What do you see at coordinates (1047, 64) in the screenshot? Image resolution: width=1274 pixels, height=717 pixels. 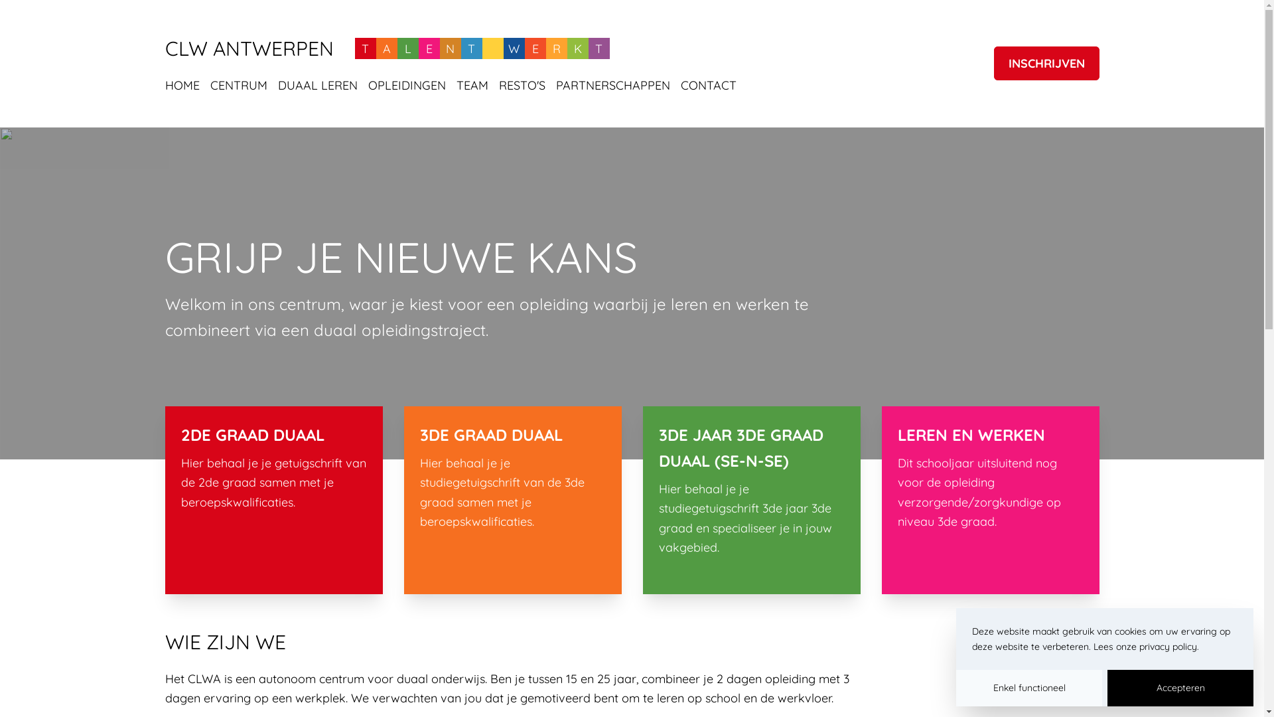 I see `INSCHRIJVEN` at bounding box center [1047, 64].